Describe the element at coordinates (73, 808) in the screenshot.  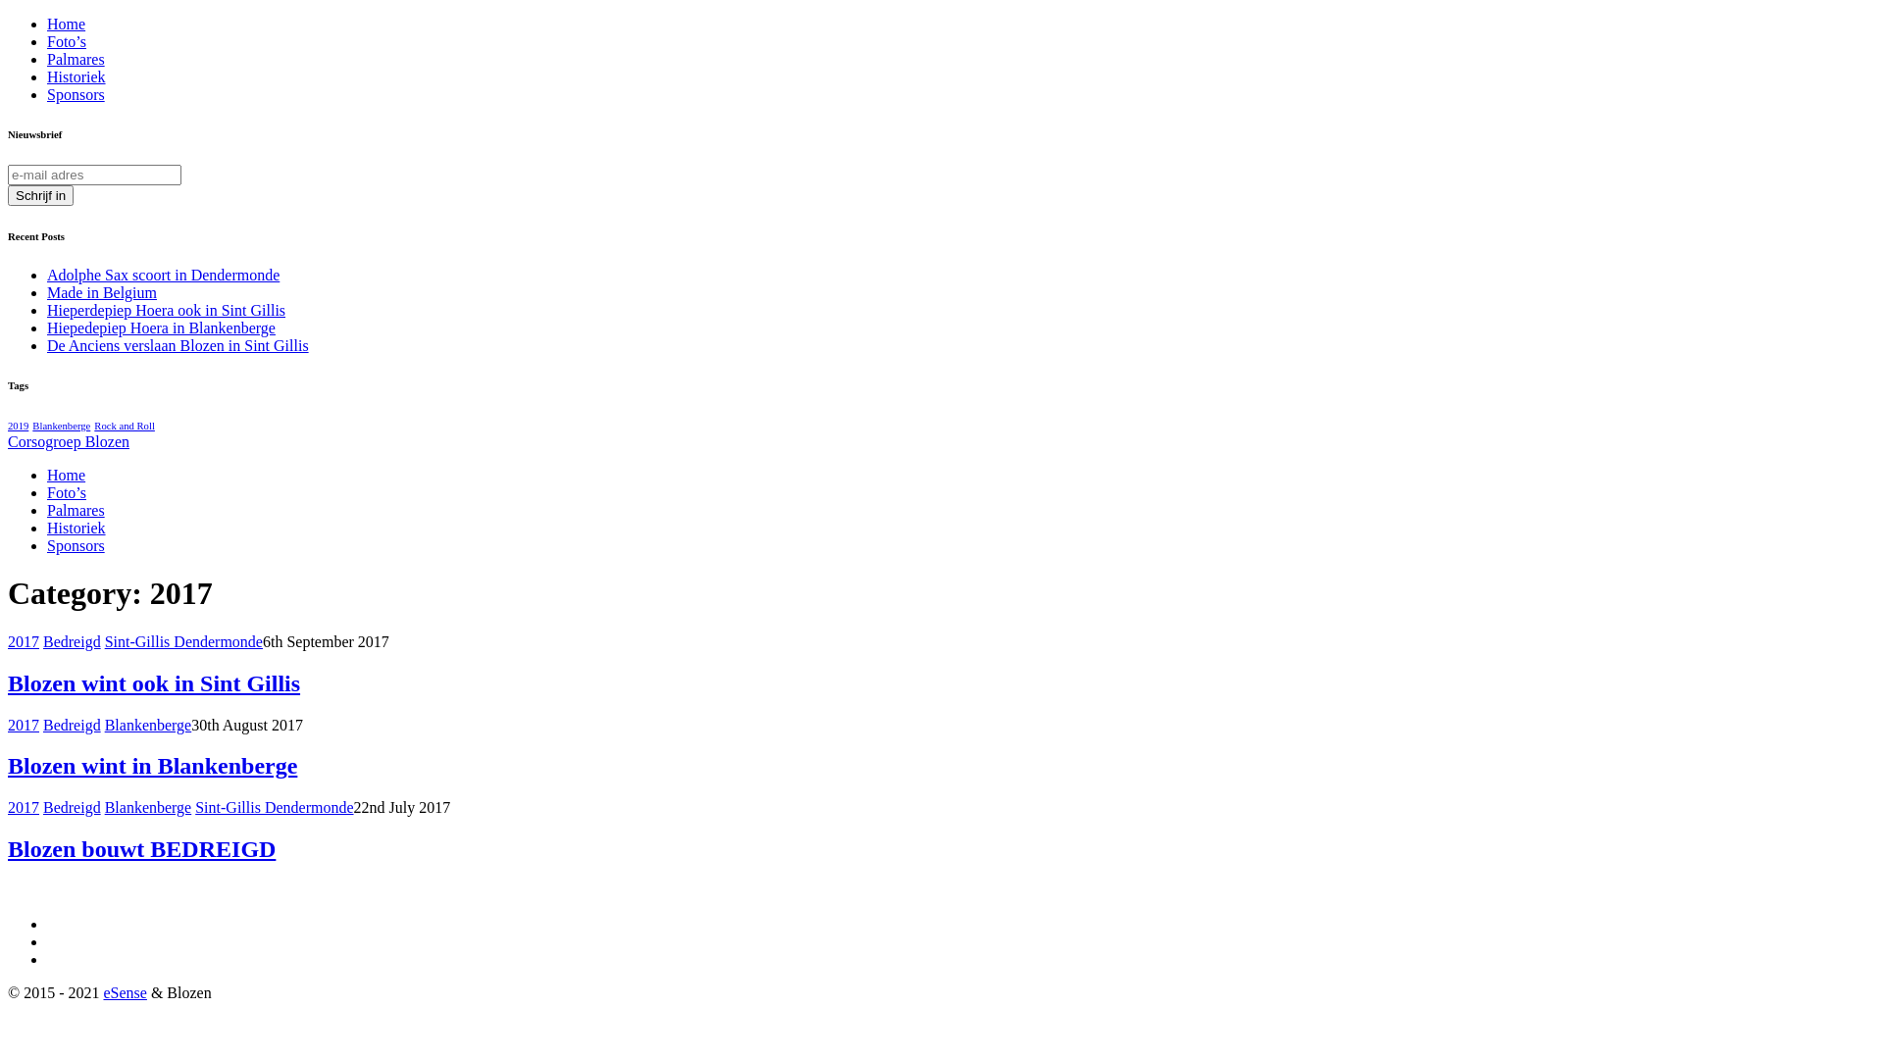
I see `Bedreigd` at that location.